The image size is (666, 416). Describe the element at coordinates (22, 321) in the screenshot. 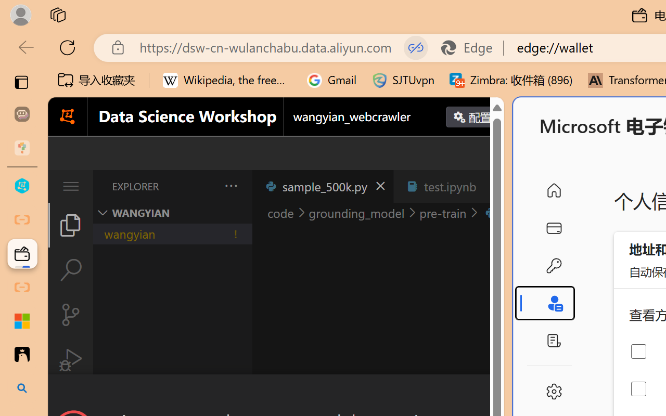

I see `Adjust indents and spacing - Microsoft Support` at that location.